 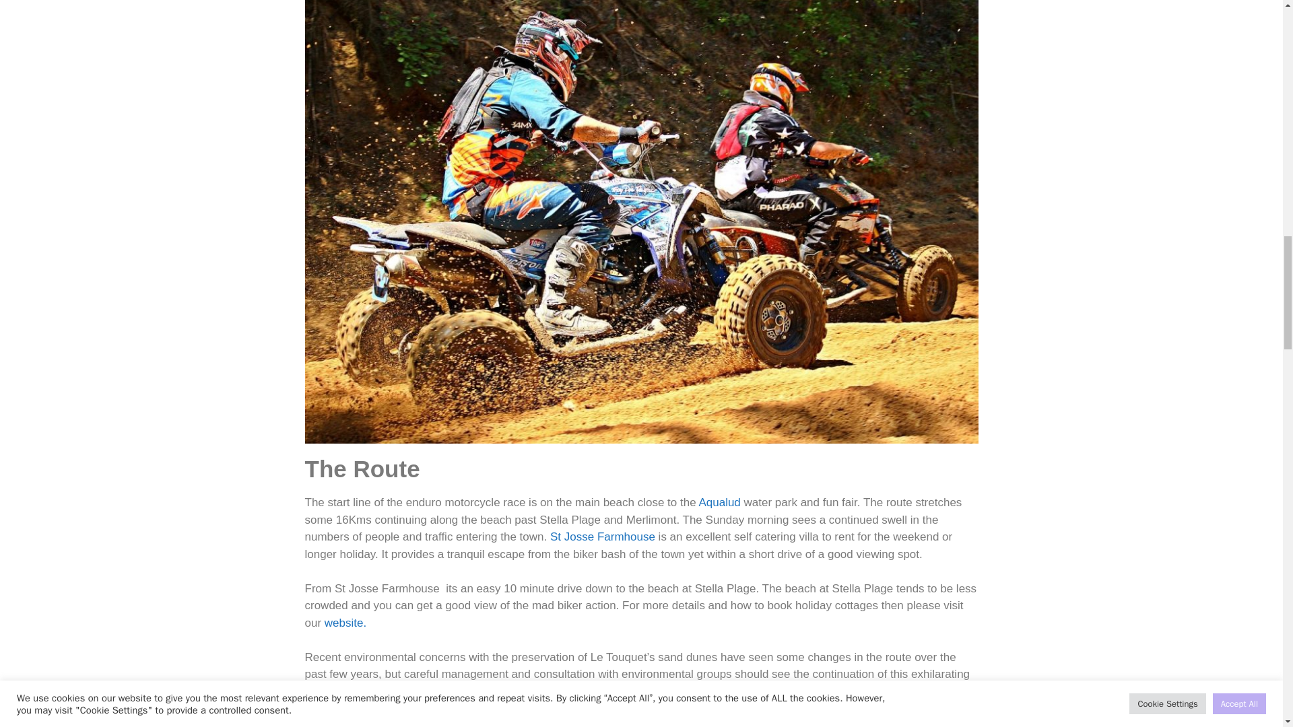 What do you see at coordinates (711, 502) in the screenshot?
I see `Aqua` at bounding box center [711, 502].